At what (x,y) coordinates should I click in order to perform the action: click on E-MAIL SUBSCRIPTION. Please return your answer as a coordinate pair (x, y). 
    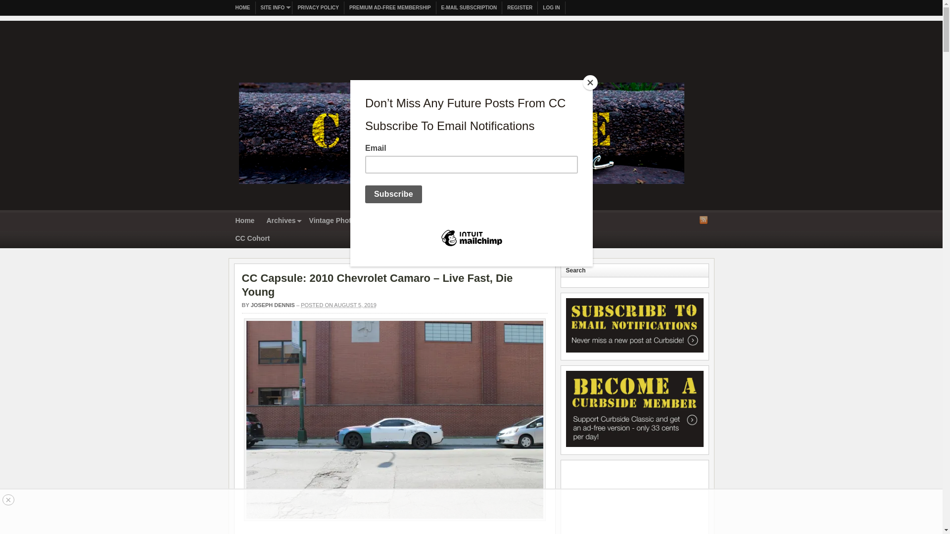
    Looking at the image, I should click on (469, 8).